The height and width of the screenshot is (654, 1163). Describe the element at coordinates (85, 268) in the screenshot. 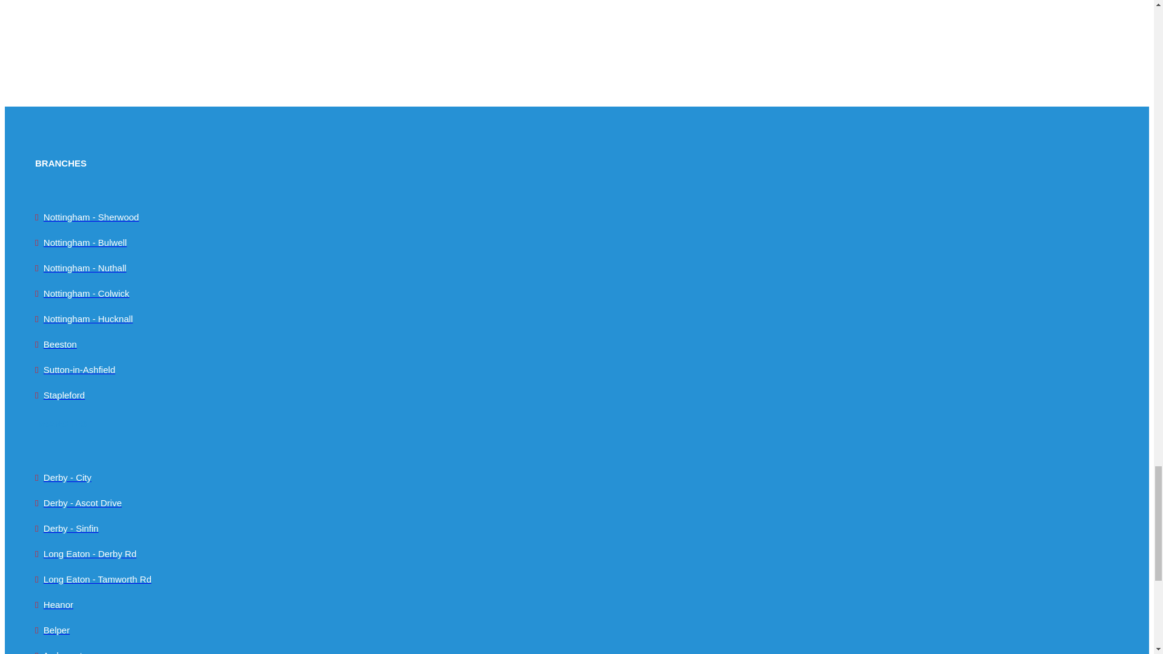

I see `Nottingham - Nuthall` at that location.